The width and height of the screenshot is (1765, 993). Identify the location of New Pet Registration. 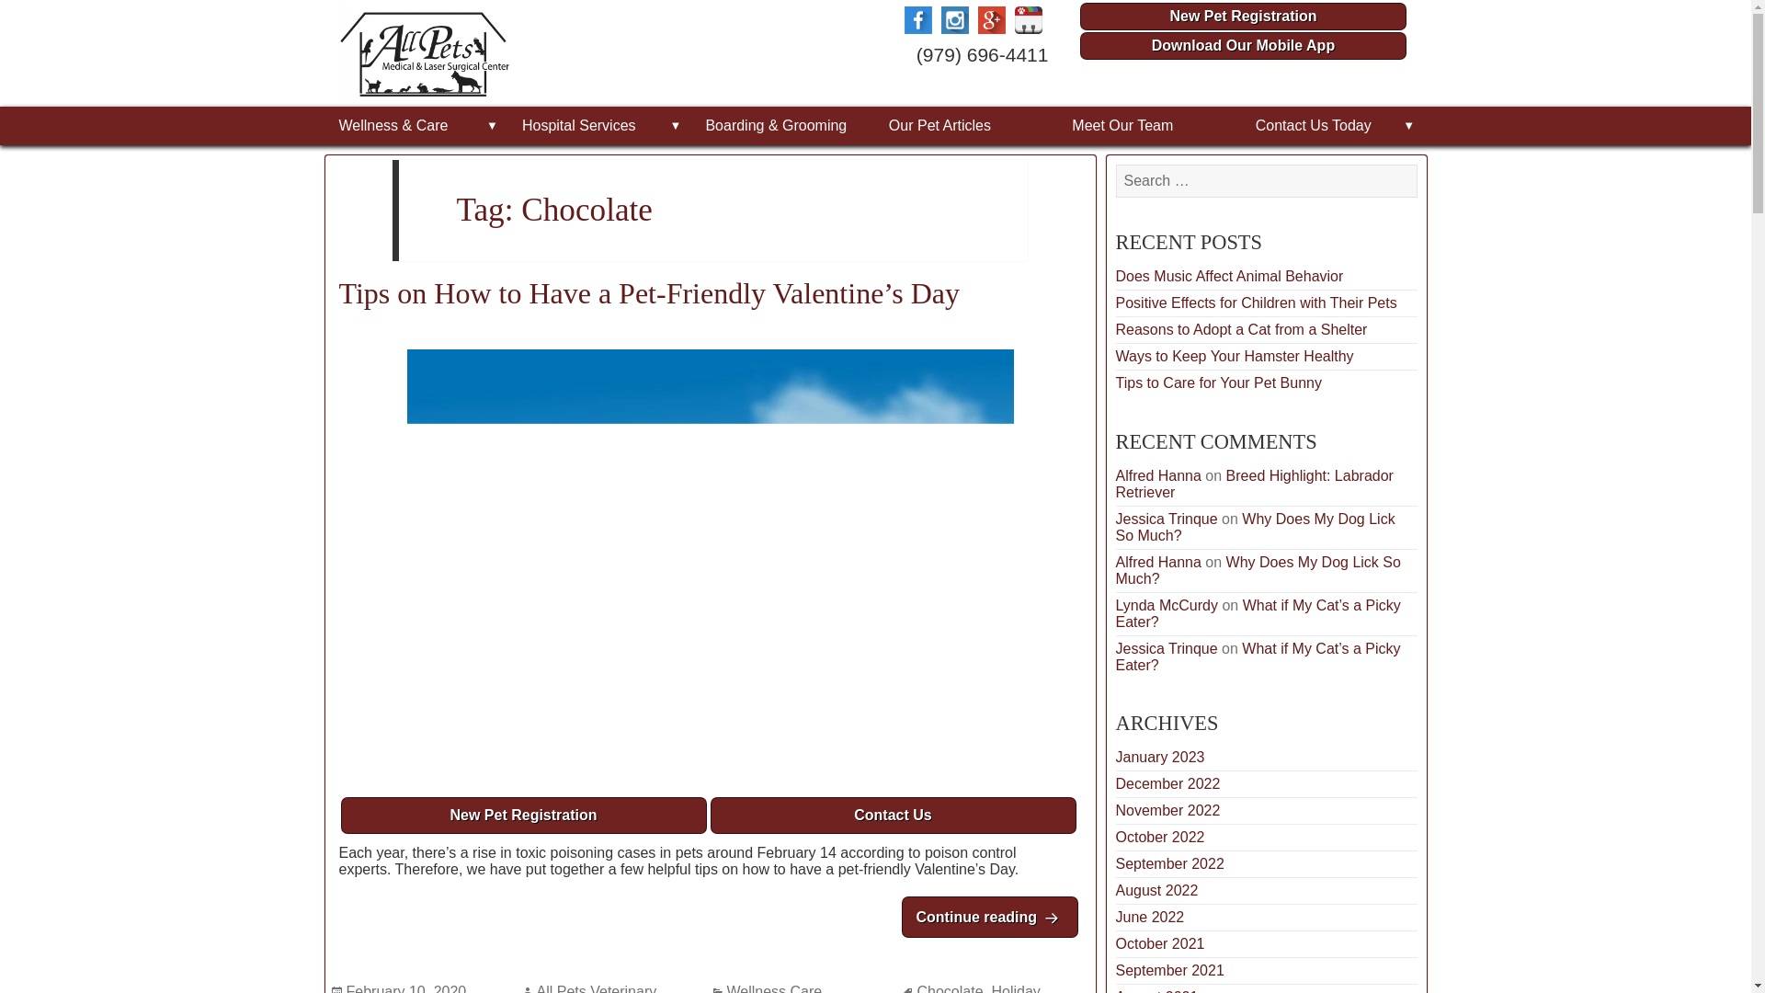
(524, 816).